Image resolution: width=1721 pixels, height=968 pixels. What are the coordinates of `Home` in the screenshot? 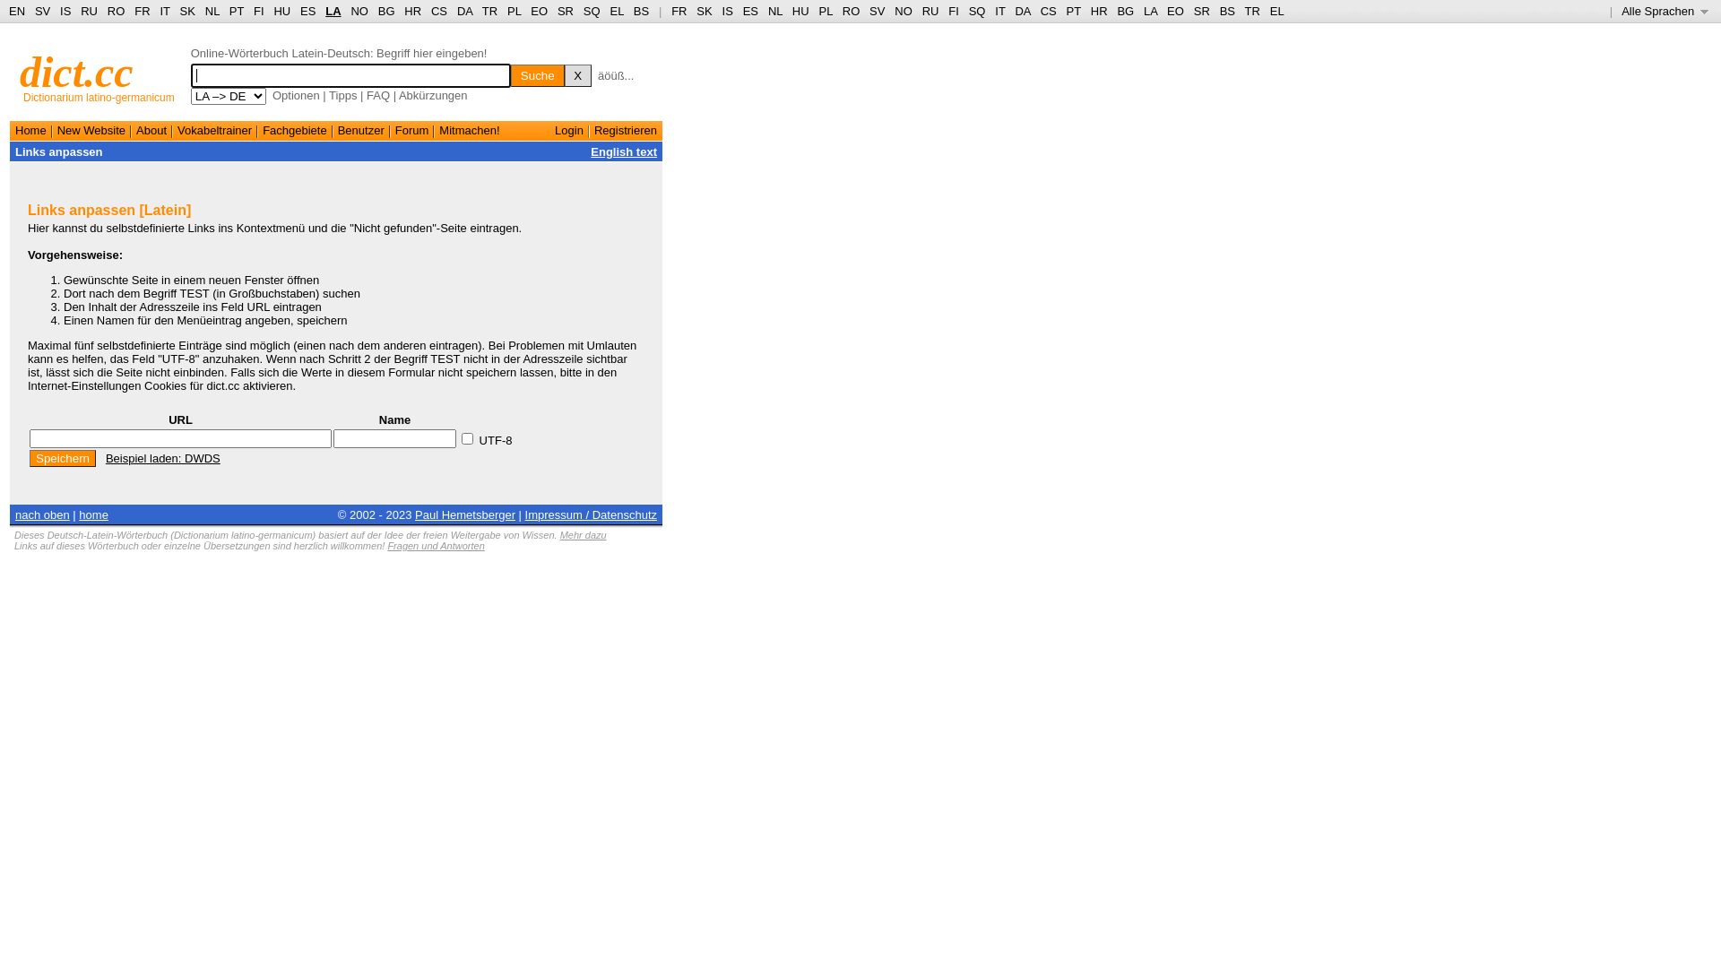 It's located at (30, 131).